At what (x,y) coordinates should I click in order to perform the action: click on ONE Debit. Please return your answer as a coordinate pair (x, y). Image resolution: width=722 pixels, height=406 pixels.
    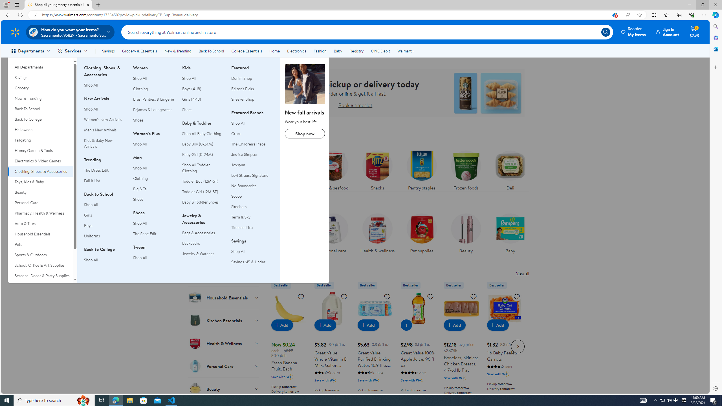
    Looking at the image, I should click on (380, 51).